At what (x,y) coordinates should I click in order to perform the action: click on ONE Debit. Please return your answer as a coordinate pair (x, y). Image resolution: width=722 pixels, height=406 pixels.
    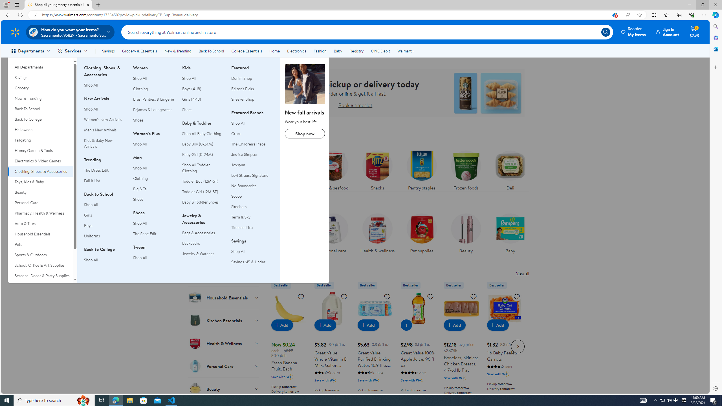
    Looking at the image, I should click on (380, 51).